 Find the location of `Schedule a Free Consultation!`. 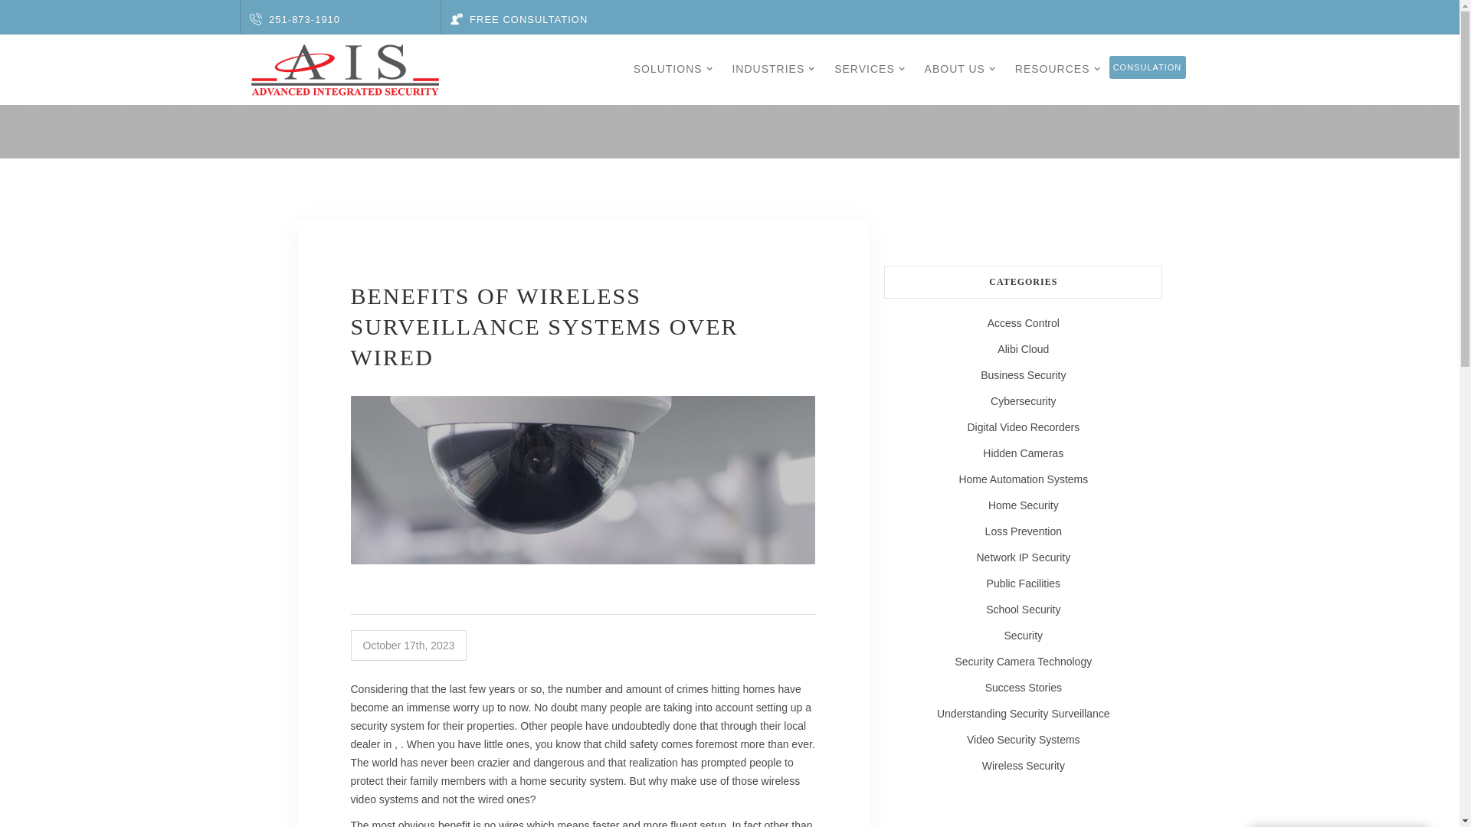

Schedule a Free Consultation! is located at coordinates (519, 20).